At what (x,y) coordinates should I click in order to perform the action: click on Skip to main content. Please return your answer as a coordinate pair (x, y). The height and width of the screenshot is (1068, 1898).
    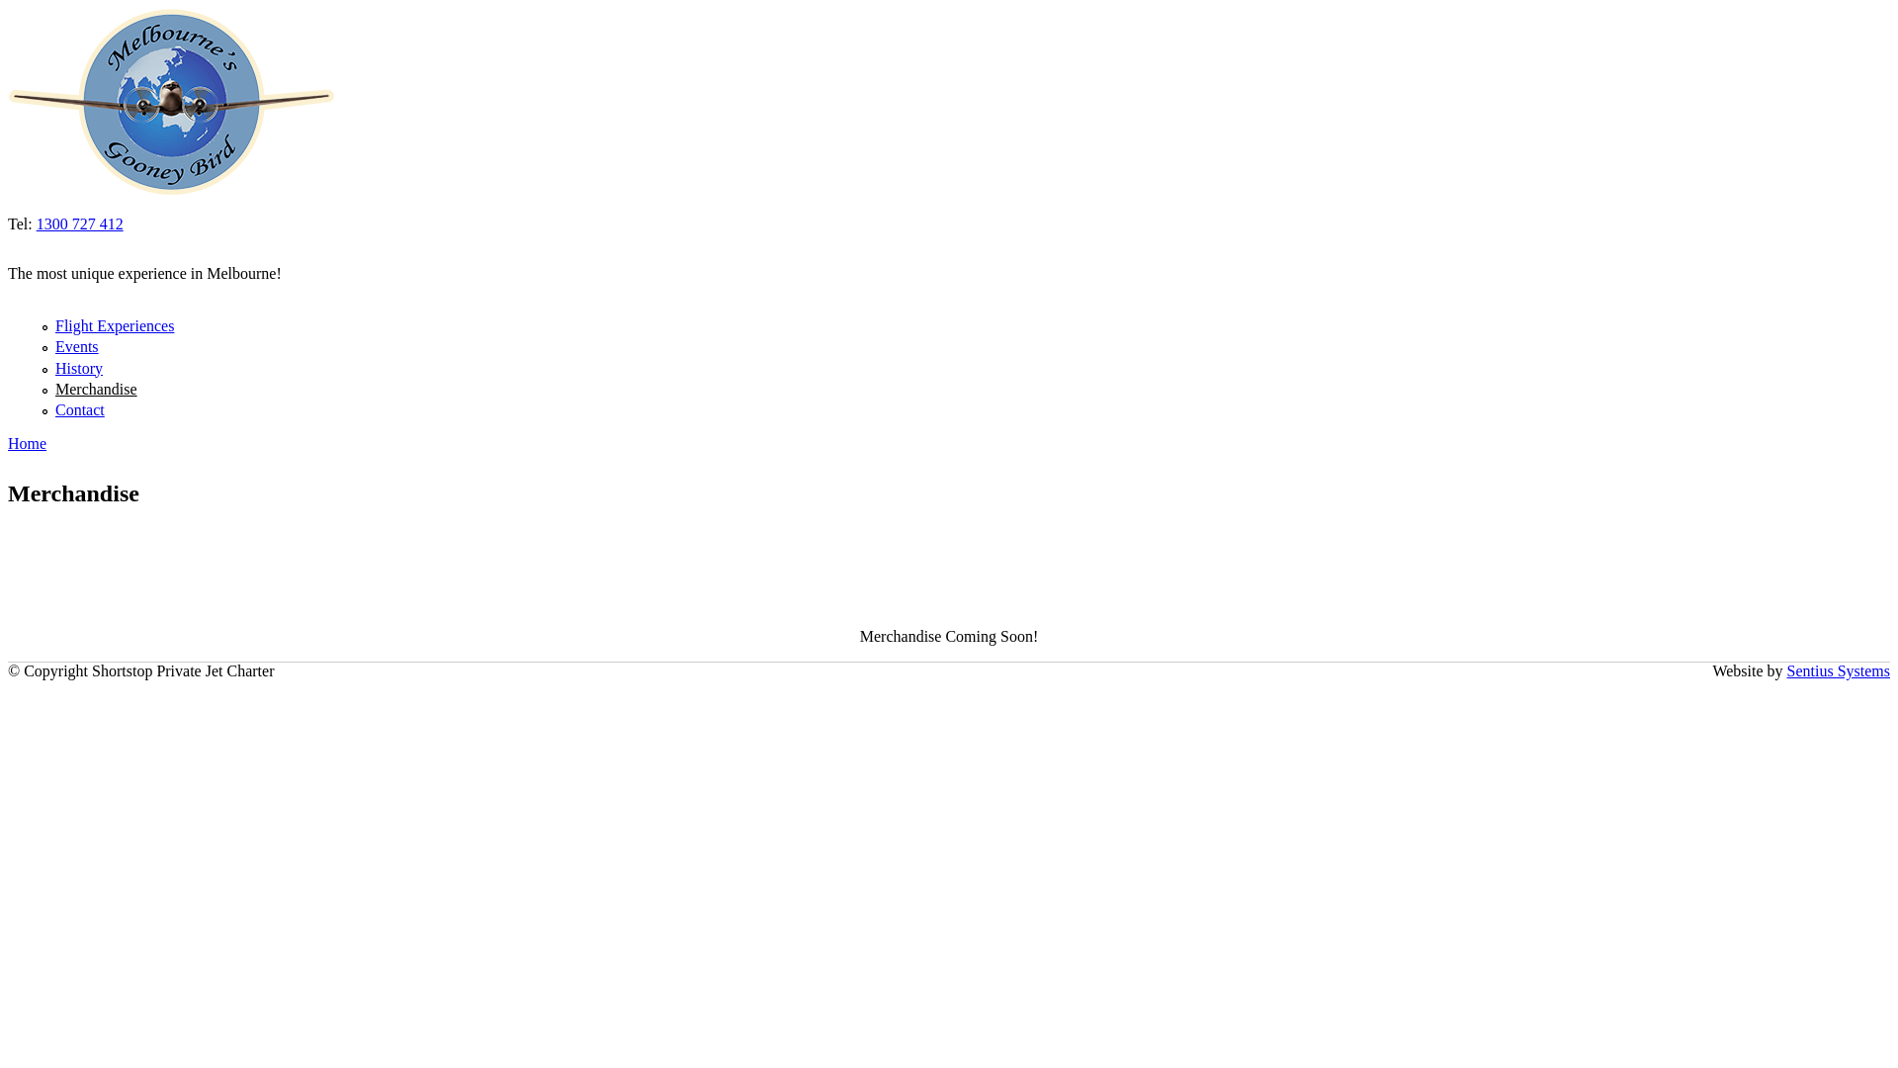
    Looking at the image, I should click on (73, 8).